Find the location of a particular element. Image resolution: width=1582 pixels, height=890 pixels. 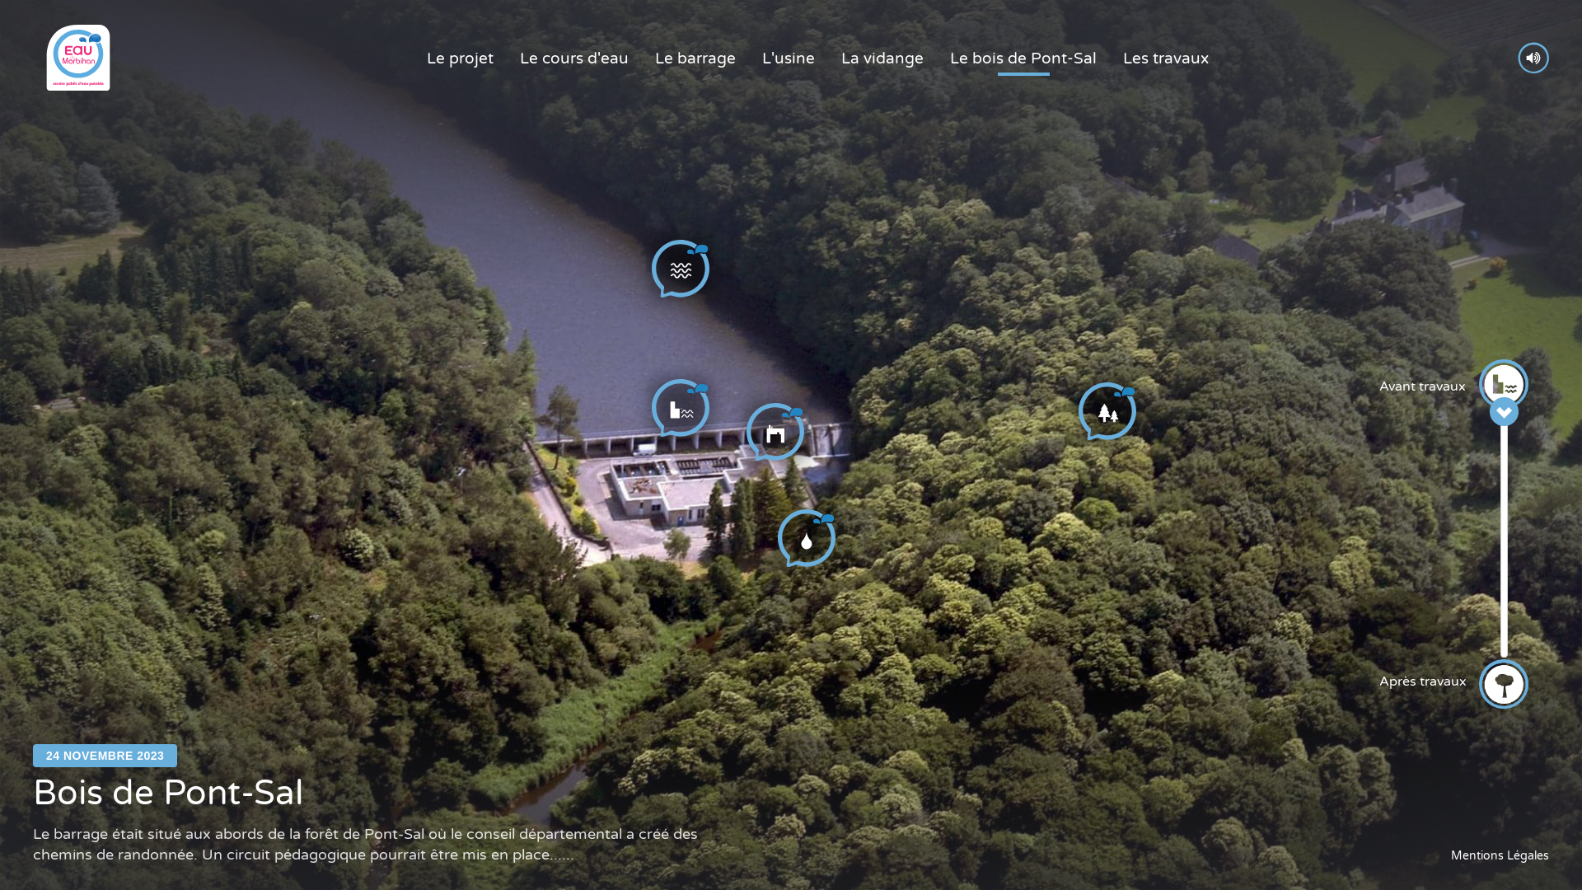

Le bois de Pont-Sal is located at coordinates (1023, 59).